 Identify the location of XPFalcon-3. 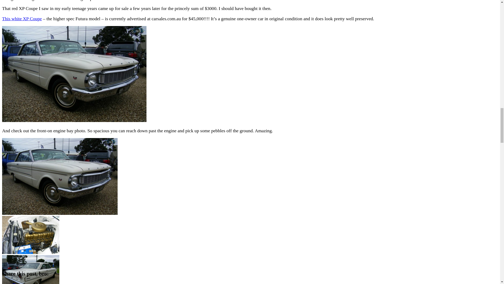
(30, 269).